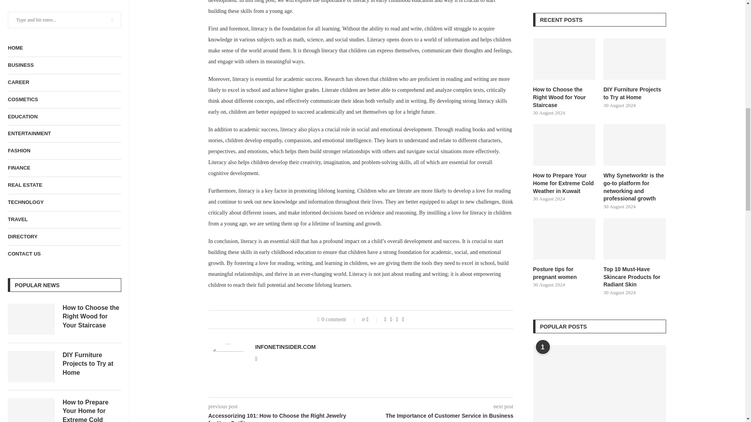 This screenshot has height=422, width=751. I want to click on Like, so click(372, 320).